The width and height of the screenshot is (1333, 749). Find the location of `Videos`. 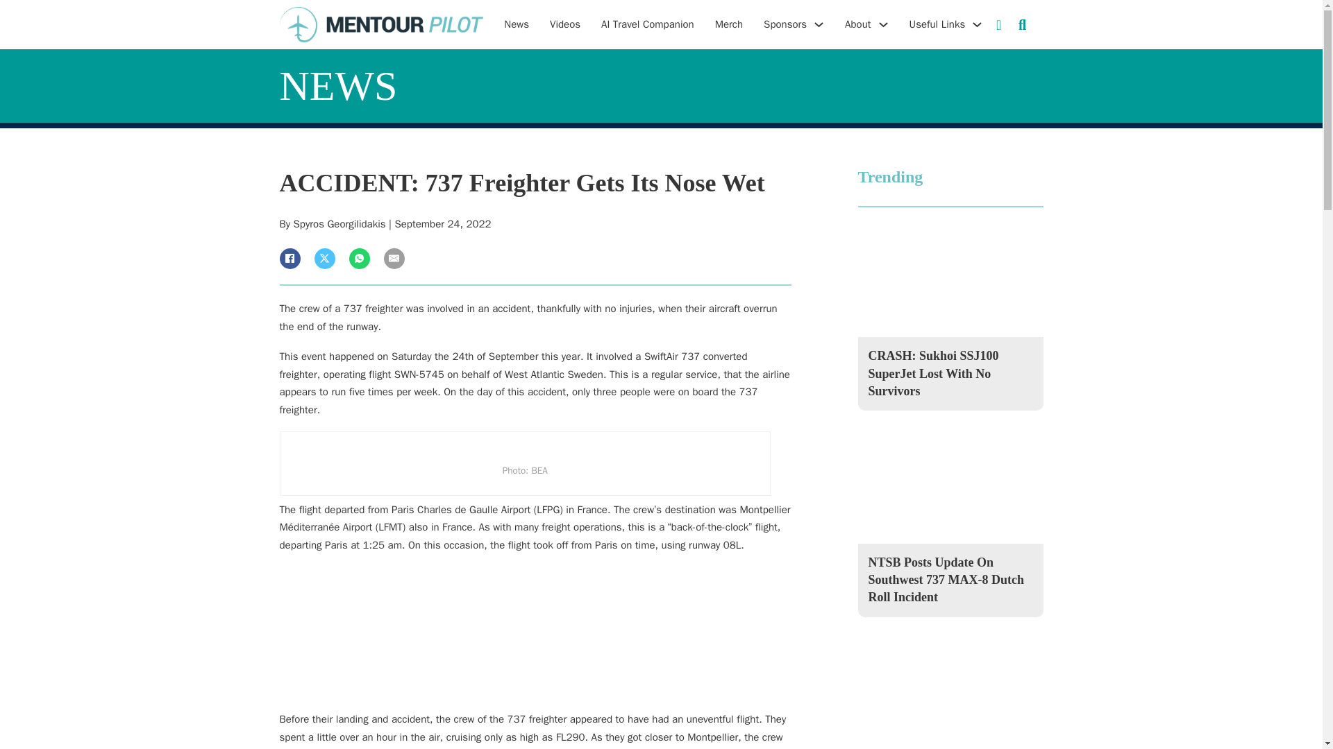

Videos is located at coordinates (564, 24).